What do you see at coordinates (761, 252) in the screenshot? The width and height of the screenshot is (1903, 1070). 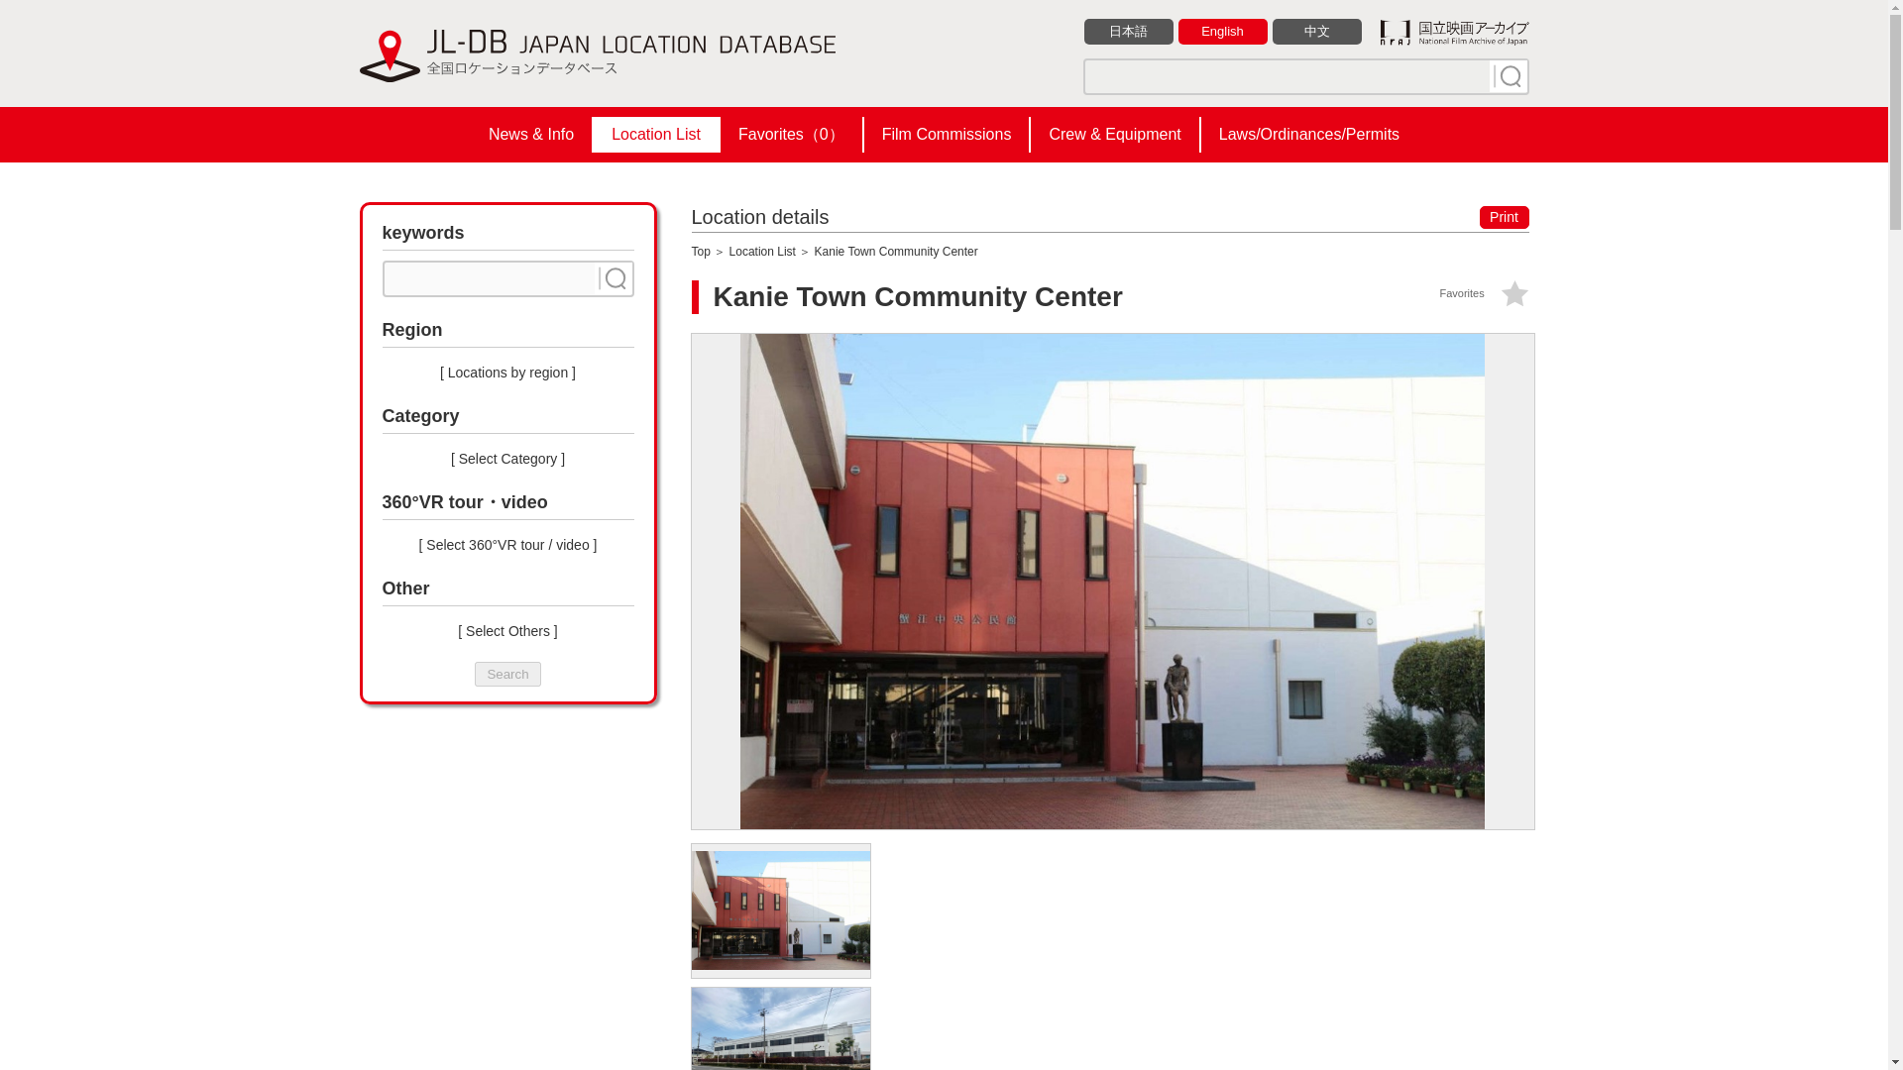 I see `Location List` at bounding box center [761, 252].